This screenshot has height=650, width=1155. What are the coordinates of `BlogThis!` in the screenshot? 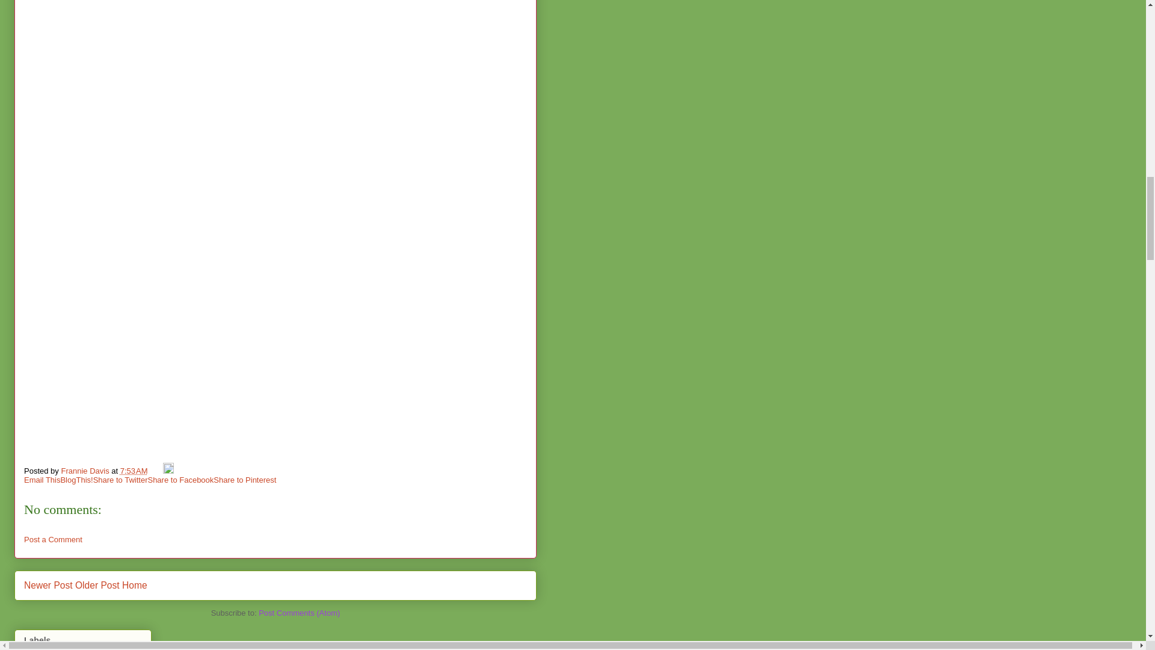 It's located at (76, 479).